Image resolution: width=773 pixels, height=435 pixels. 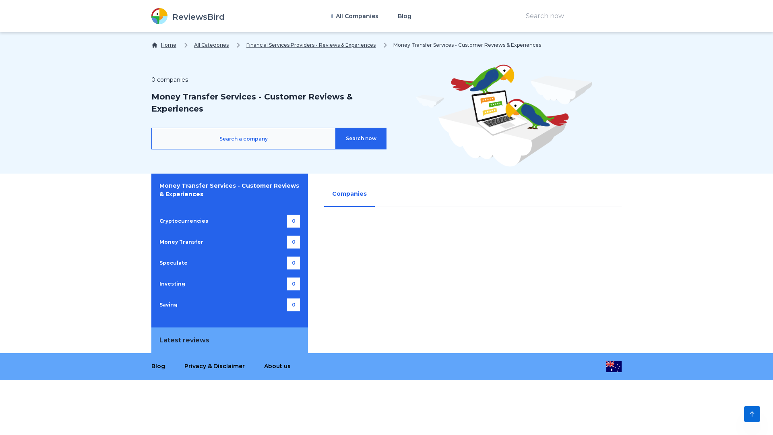 What do you see at coordinates (229, 305) in the screenshot?
I see `Saving
0` at bounding box center [229, 305].